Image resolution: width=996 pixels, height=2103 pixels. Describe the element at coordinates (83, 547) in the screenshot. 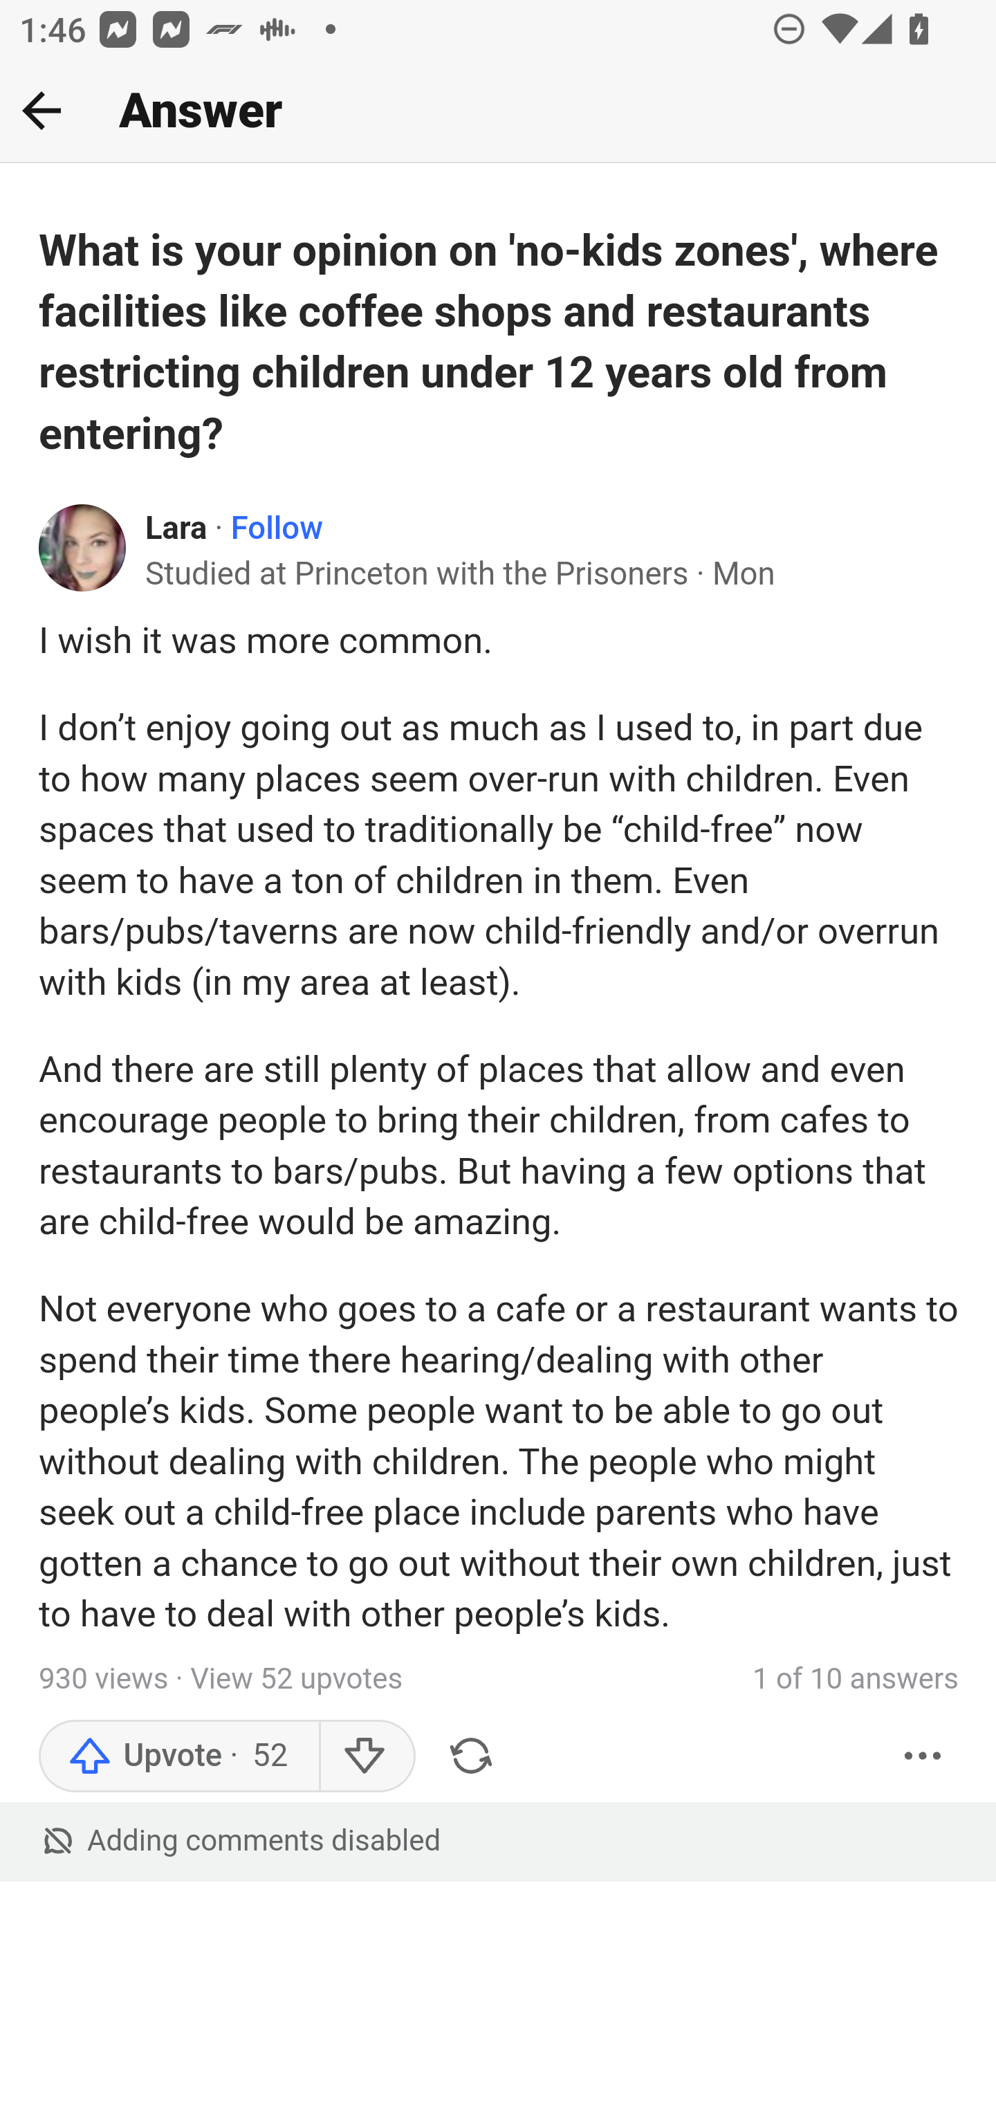

I see `Profile photo for Lara` at that location.